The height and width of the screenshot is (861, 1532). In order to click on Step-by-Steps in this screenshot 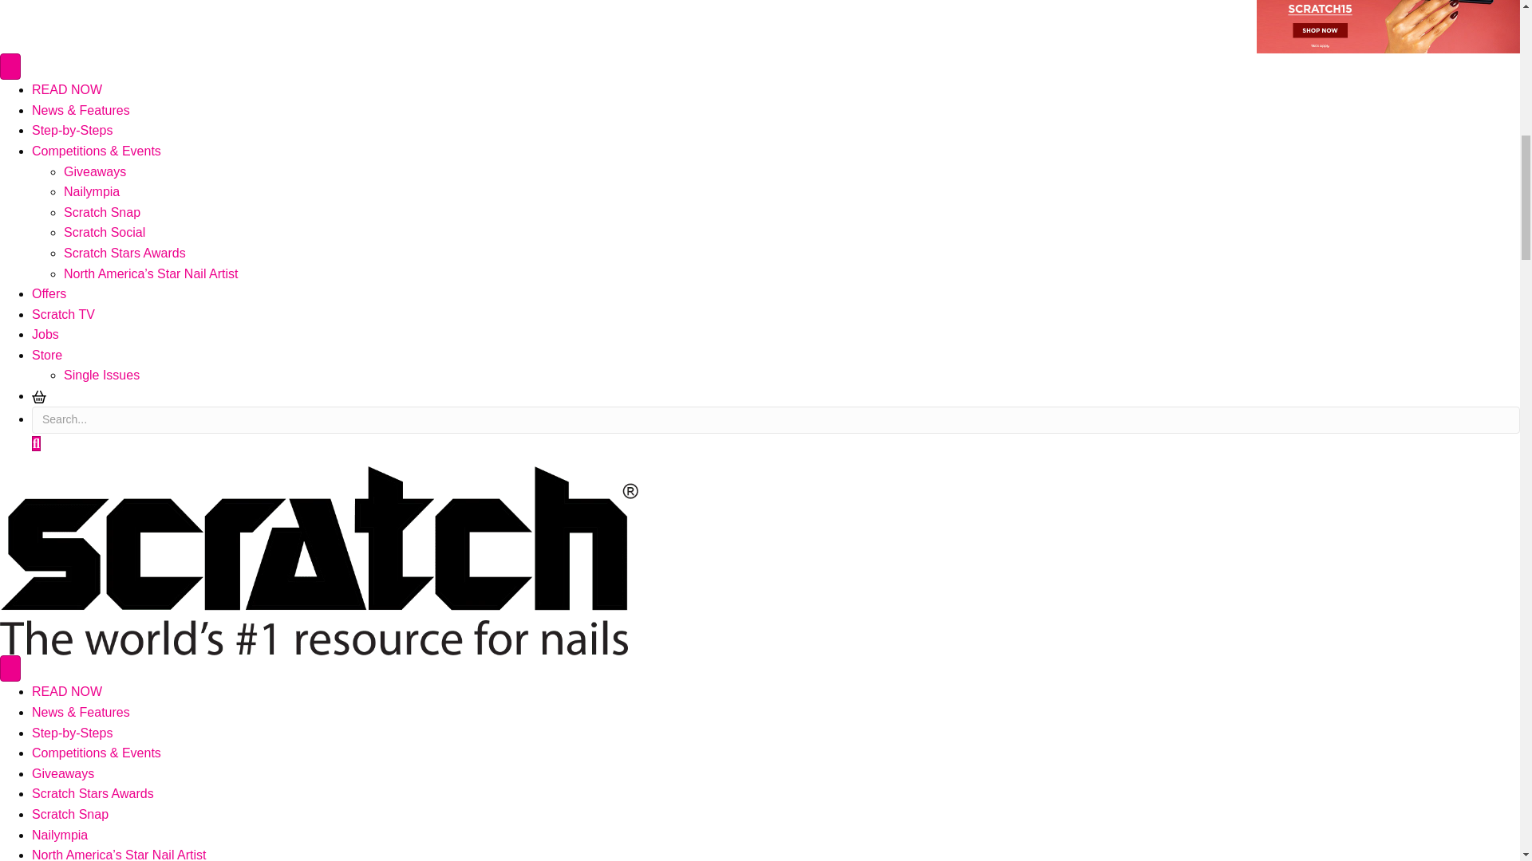, I will do `click(72, 130)`.